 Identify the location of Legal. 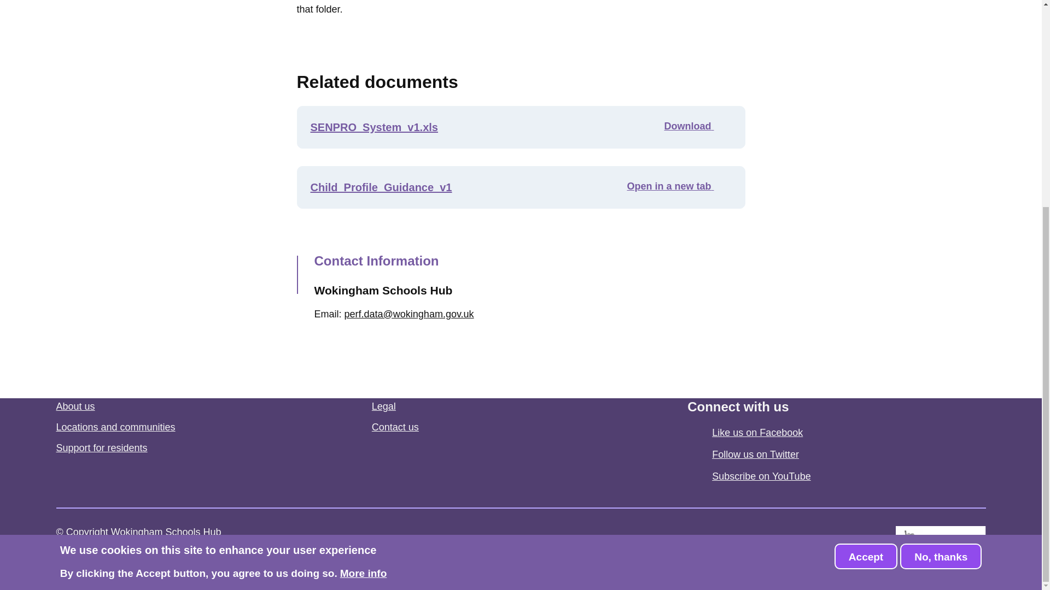
(383, 406).